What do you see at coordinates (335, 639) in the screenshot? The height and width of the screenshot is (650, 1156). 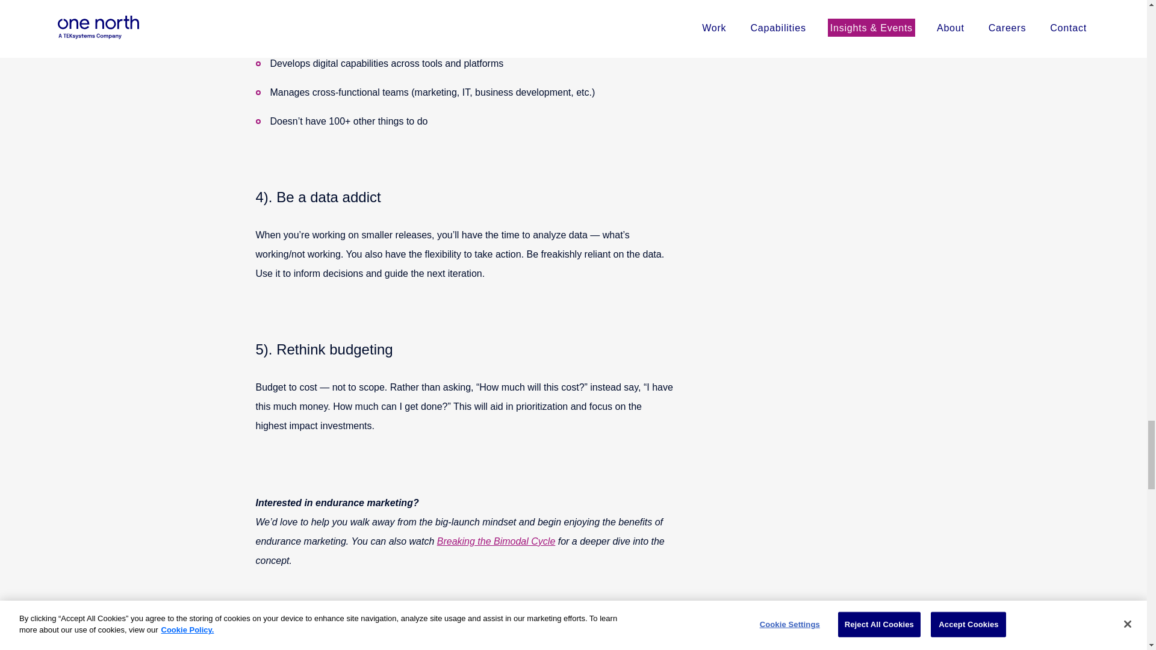 I see `Let's talk endurance marketing` at bounding box center [335, 639].